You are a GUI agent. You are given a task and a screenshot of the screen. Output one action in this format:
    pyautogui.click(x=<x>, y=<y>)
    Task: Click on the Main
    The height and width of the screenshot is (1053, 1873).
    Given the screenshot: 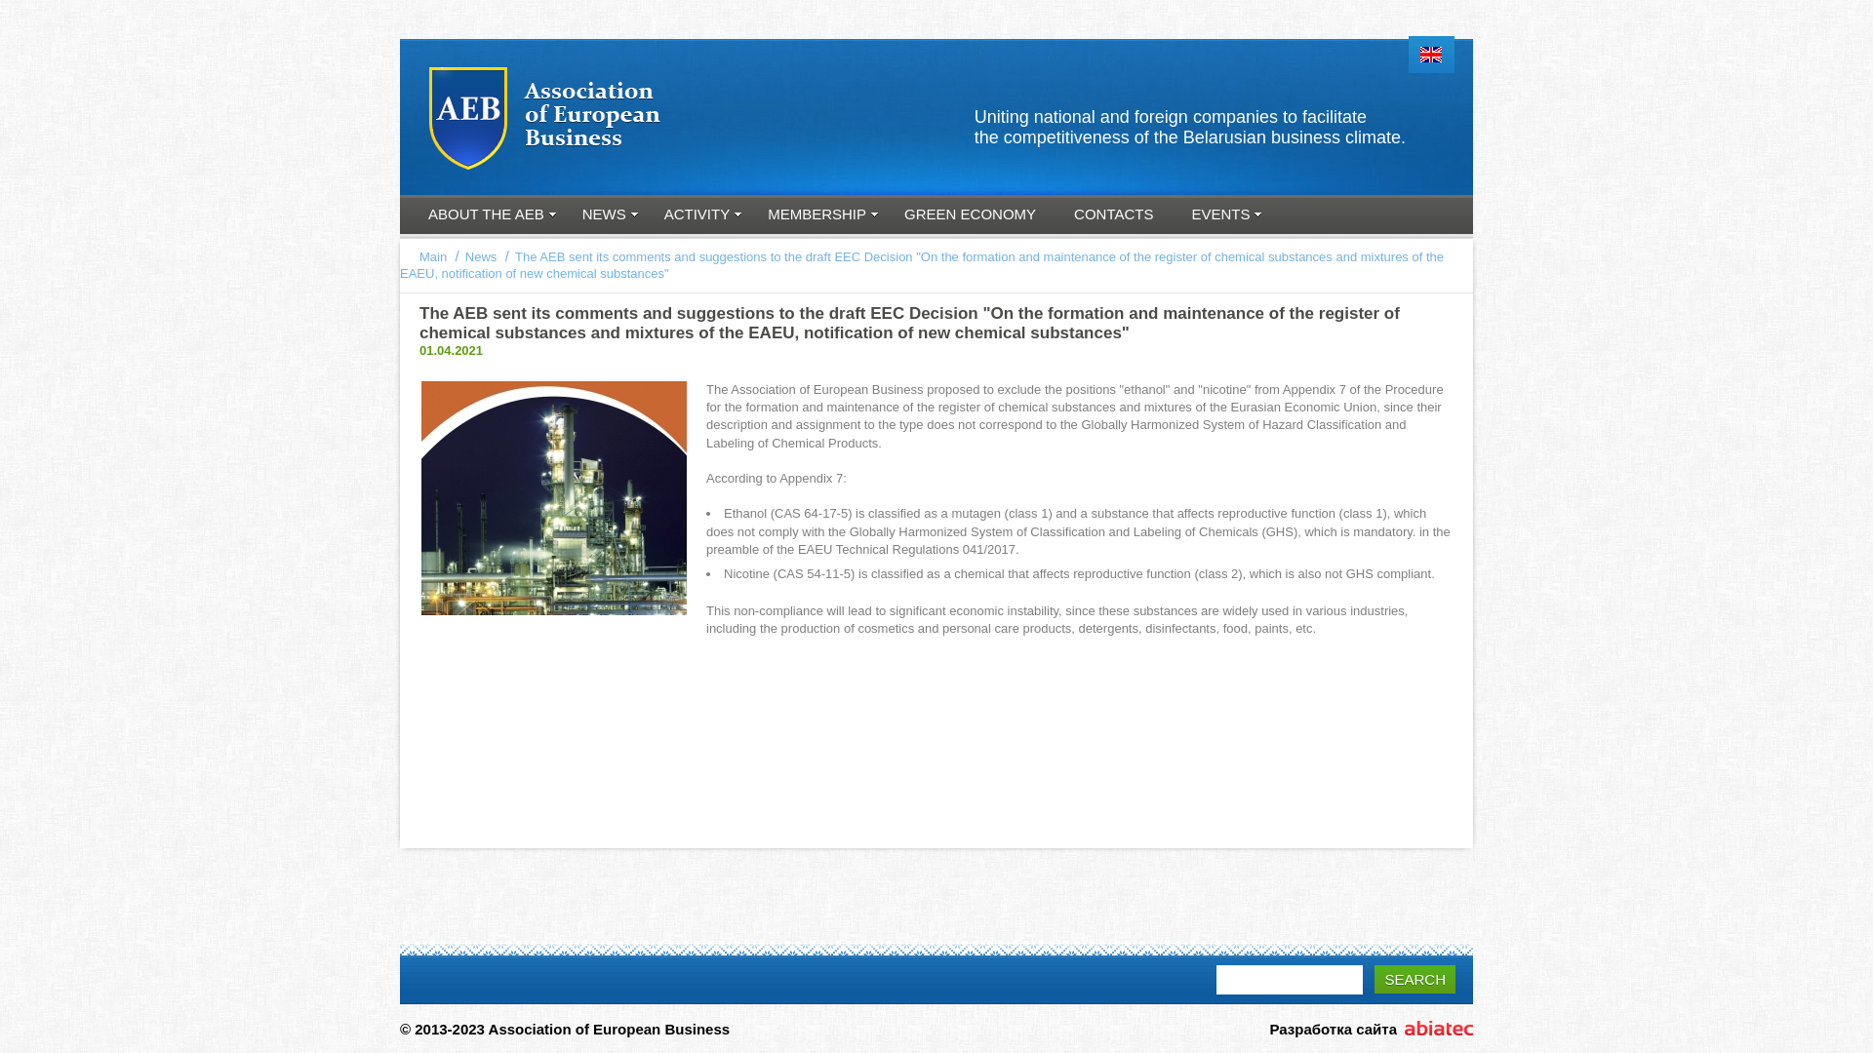 What is the action you would take?
    pyautogui.click(x=433, y=257)
    